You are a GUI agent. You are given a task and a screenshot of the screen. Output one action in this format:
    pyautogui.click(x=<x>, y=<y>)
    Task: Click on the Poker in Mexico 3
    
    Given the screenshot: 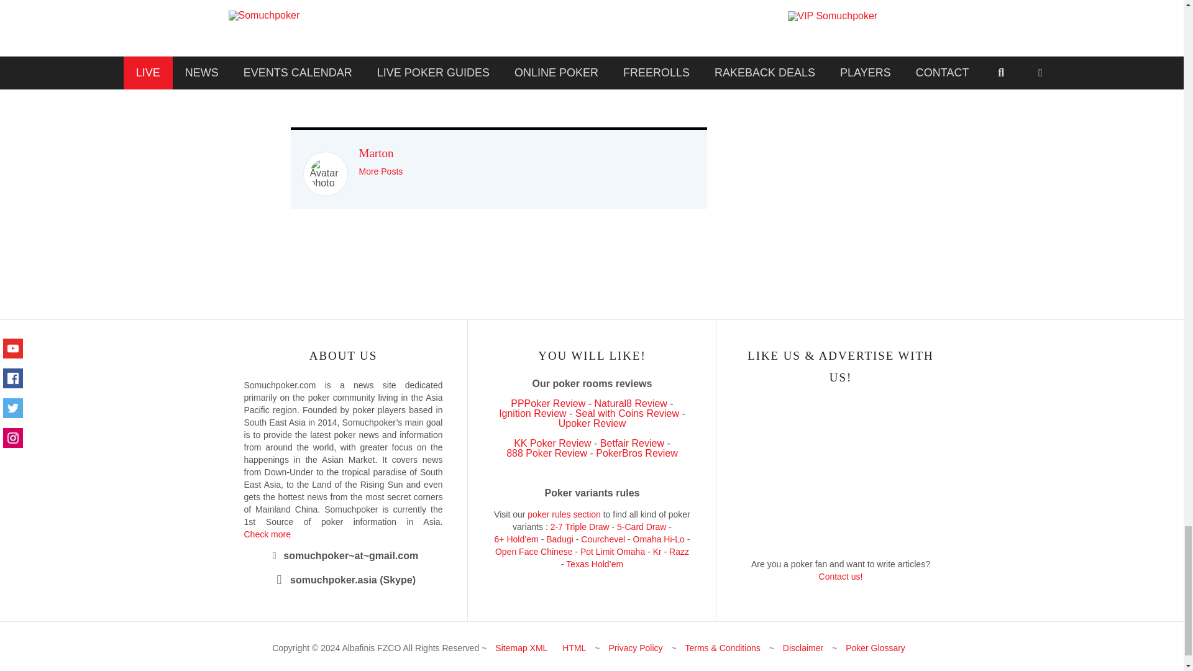 What is the action you would take?
    pyautogui.click(x=324, y=173)
    